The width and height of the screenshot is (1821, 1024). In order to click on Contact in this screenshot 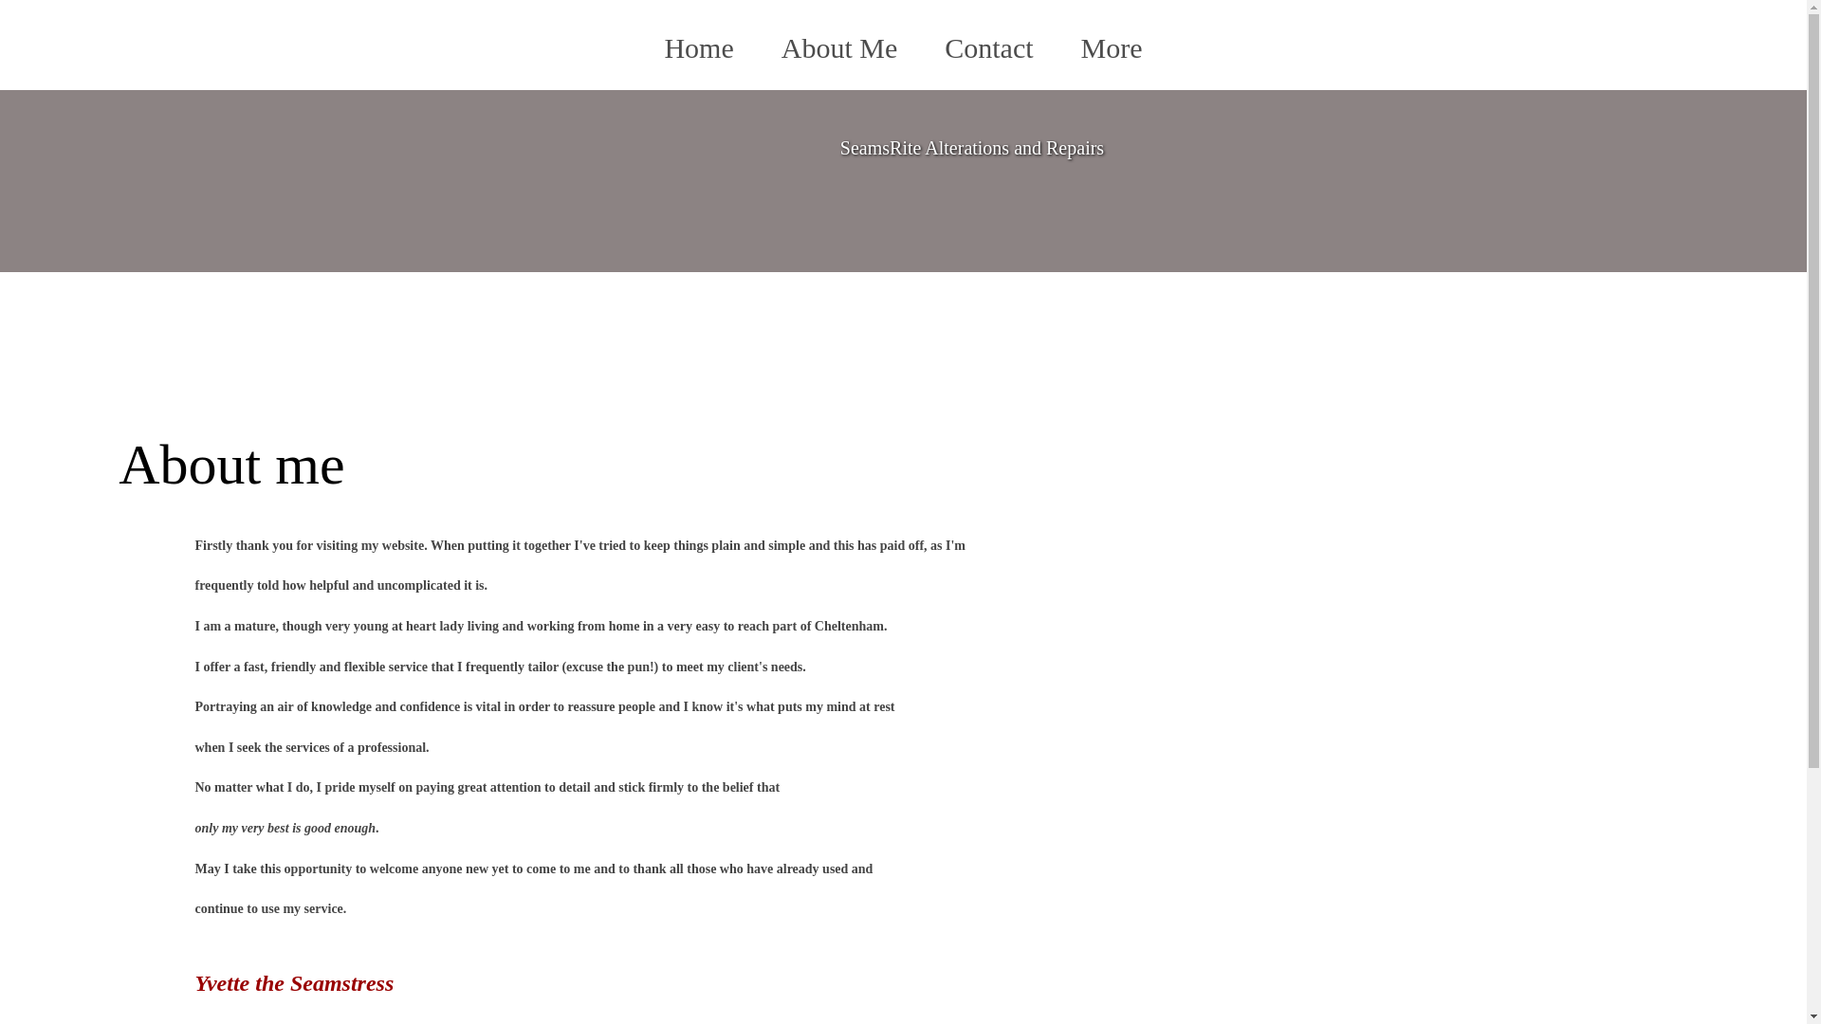, I will do `click(988, 49)`.